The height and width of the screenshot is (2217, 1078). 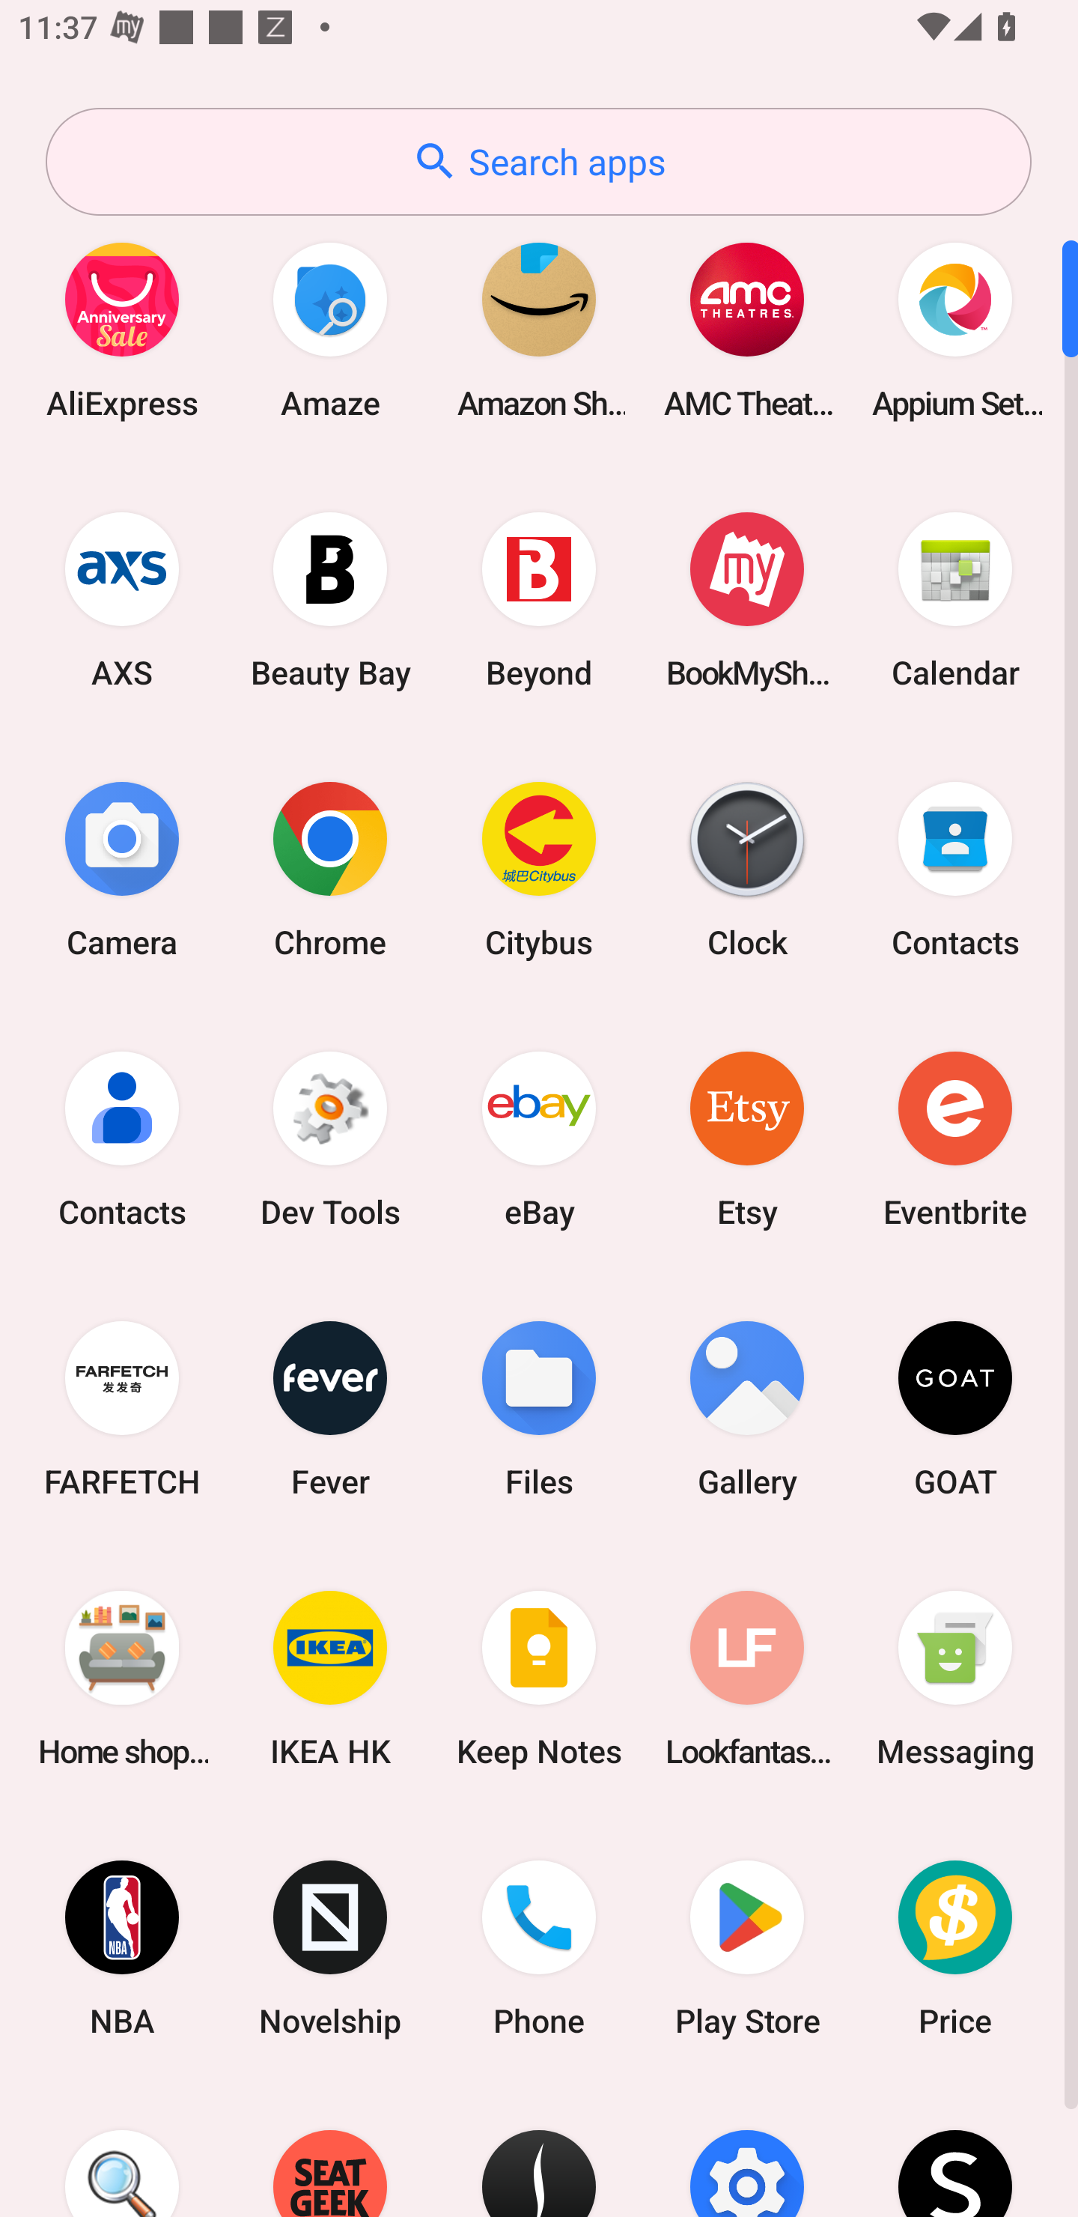 What do you see at coordinates (955, 599) in the screenshot?
I see `Calendar` at bounding box center [955, 599].